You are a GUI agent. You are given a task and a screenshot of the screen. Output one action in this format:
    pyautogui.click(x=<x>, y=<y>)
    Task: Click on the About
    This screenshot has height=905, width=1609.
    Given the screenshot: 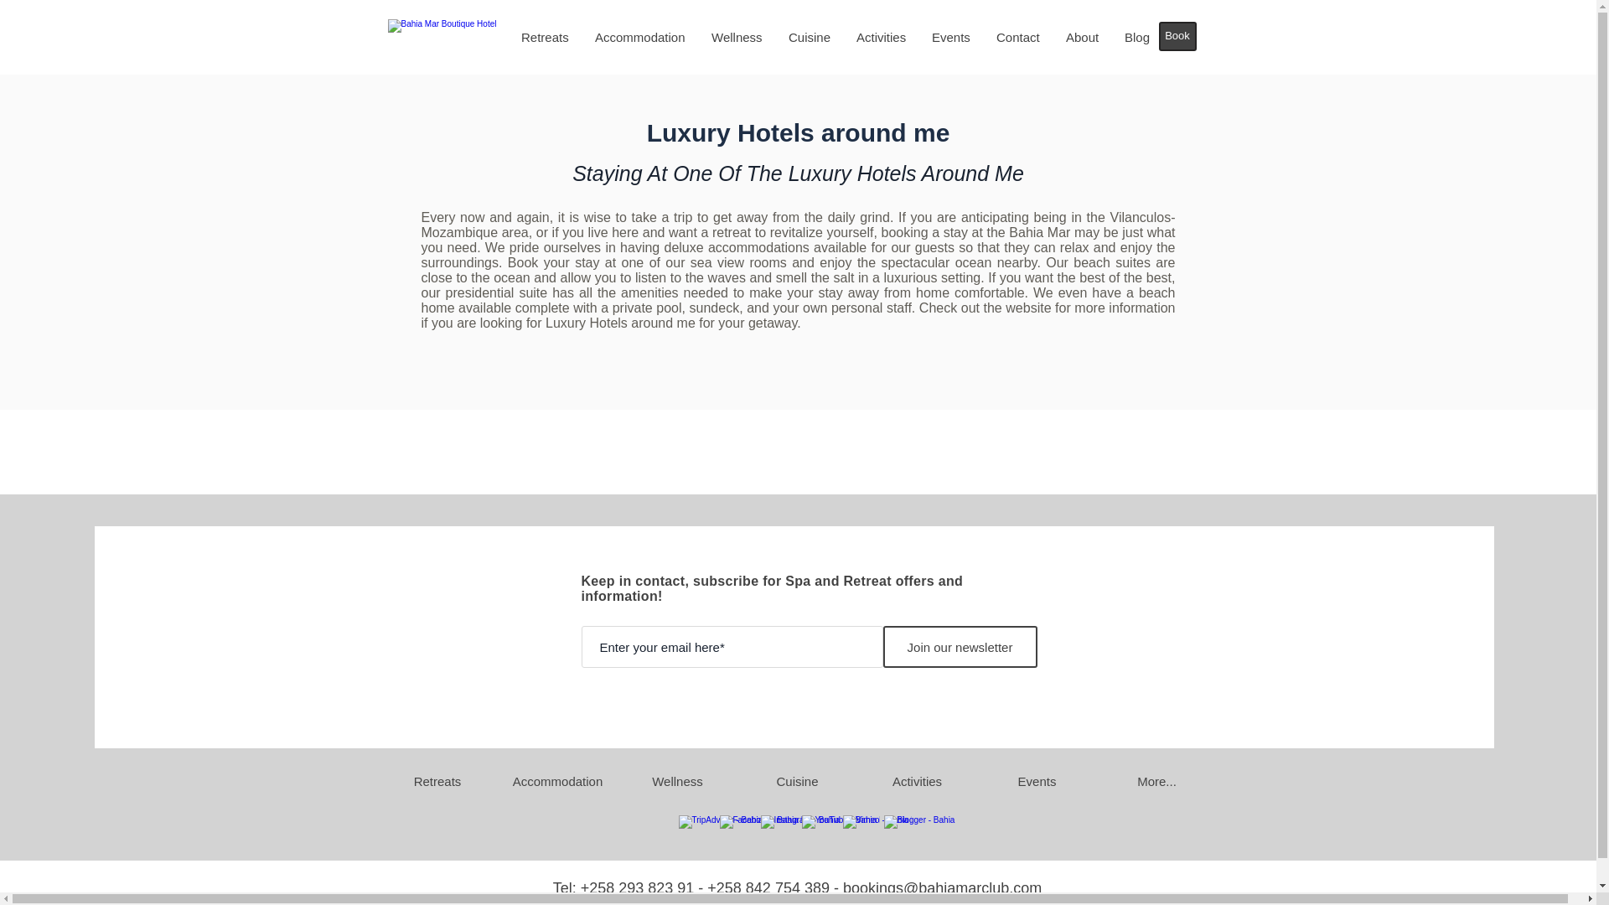 What is the action you would take?
    pyautogui.click(x=1083, y=38)
    